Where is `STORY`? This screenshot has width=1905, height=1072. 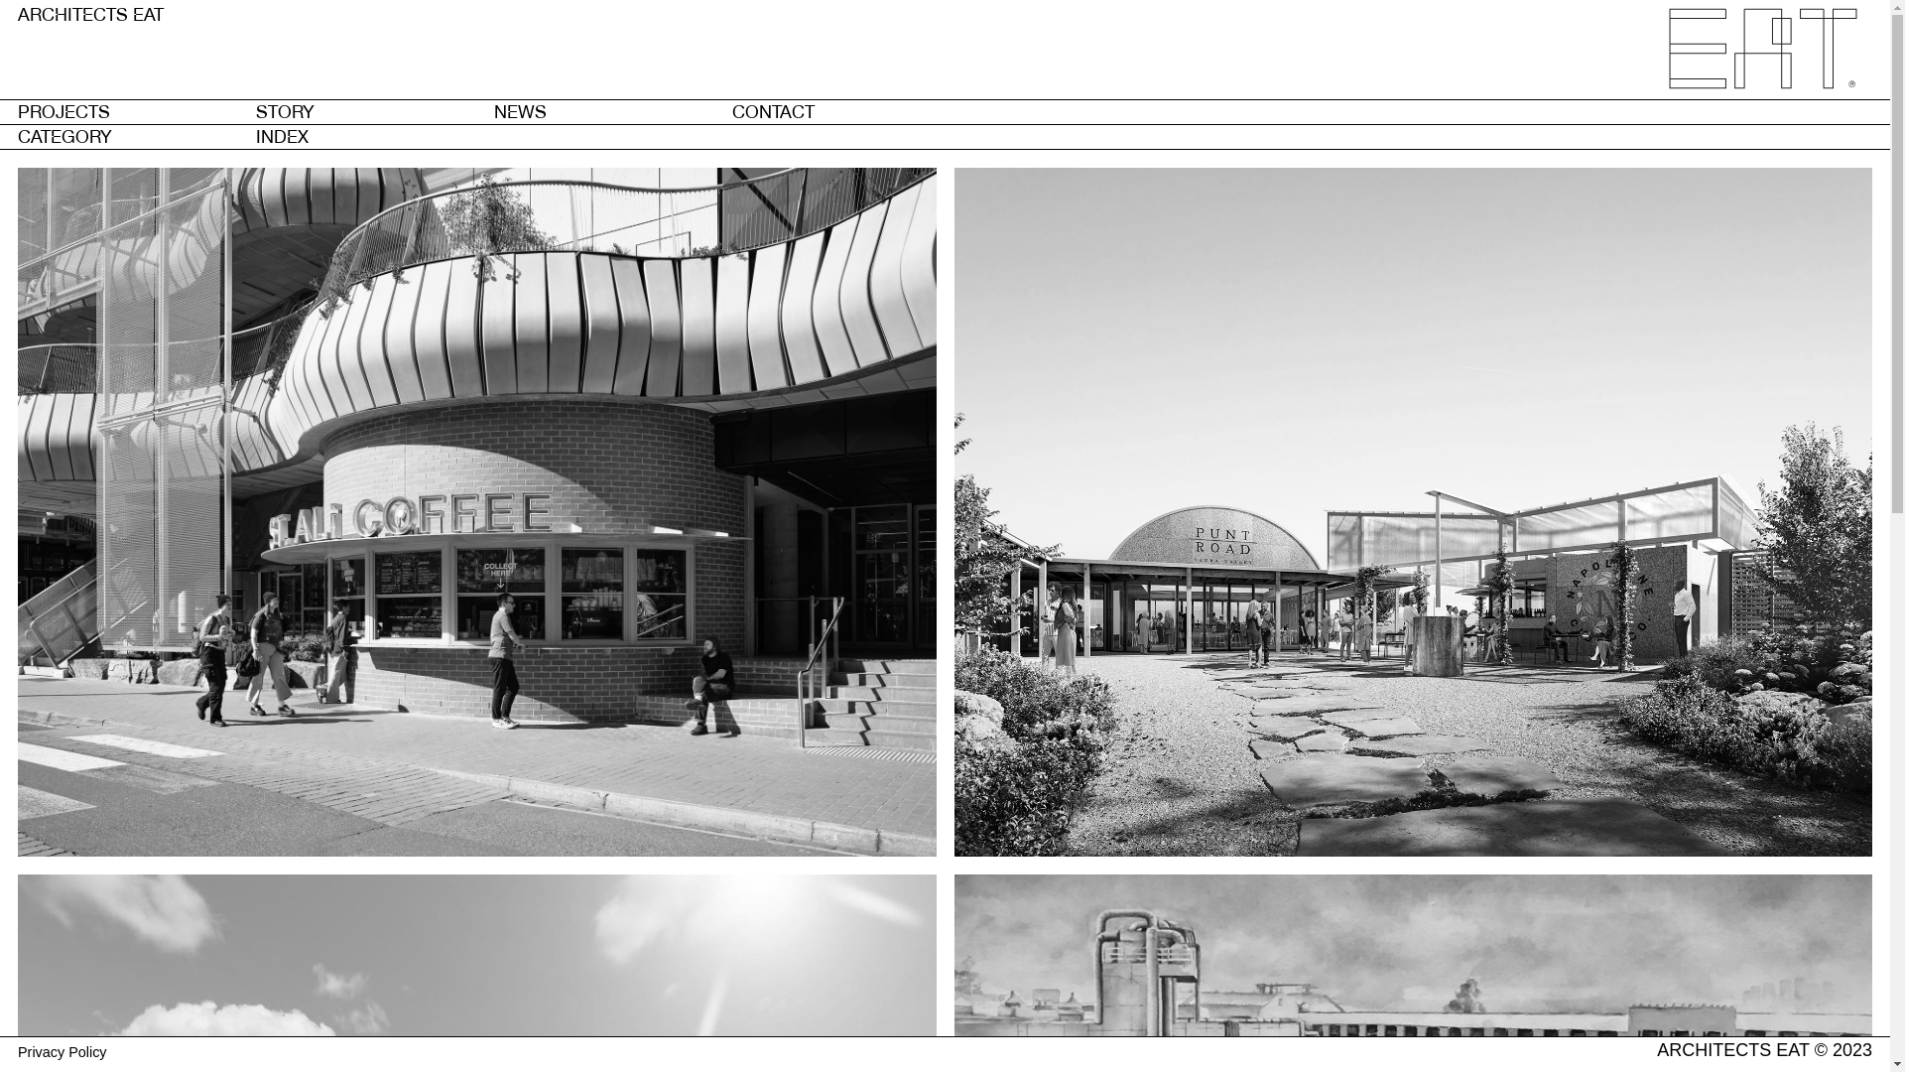 STORY is located at coordinates (286, 111).